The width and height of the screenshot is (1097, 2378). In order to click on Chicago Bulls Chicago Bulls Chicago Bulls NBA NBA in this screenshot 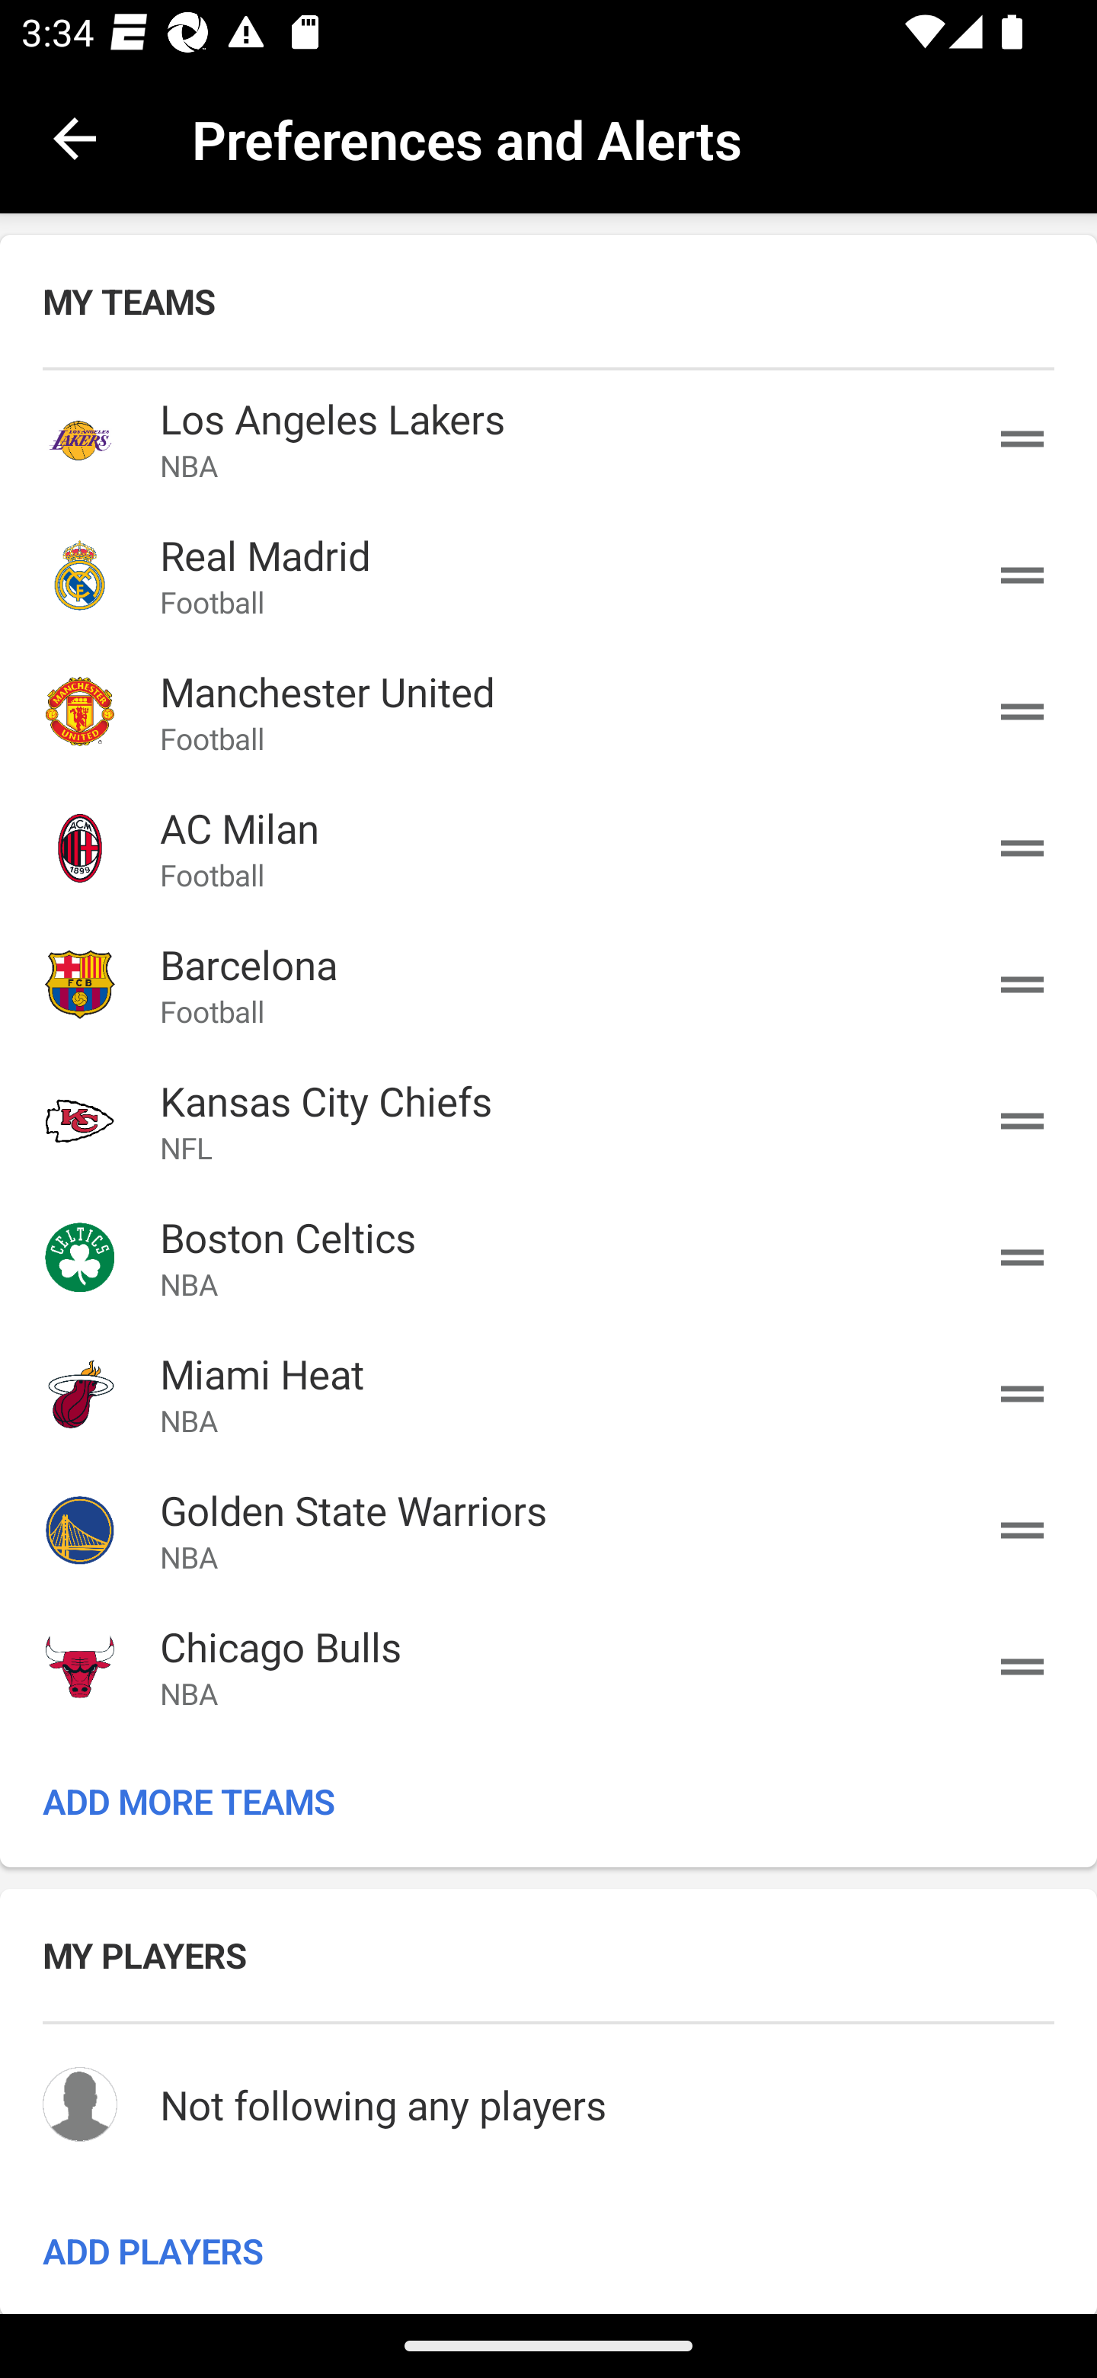, I will do `click(548, 1665)`.